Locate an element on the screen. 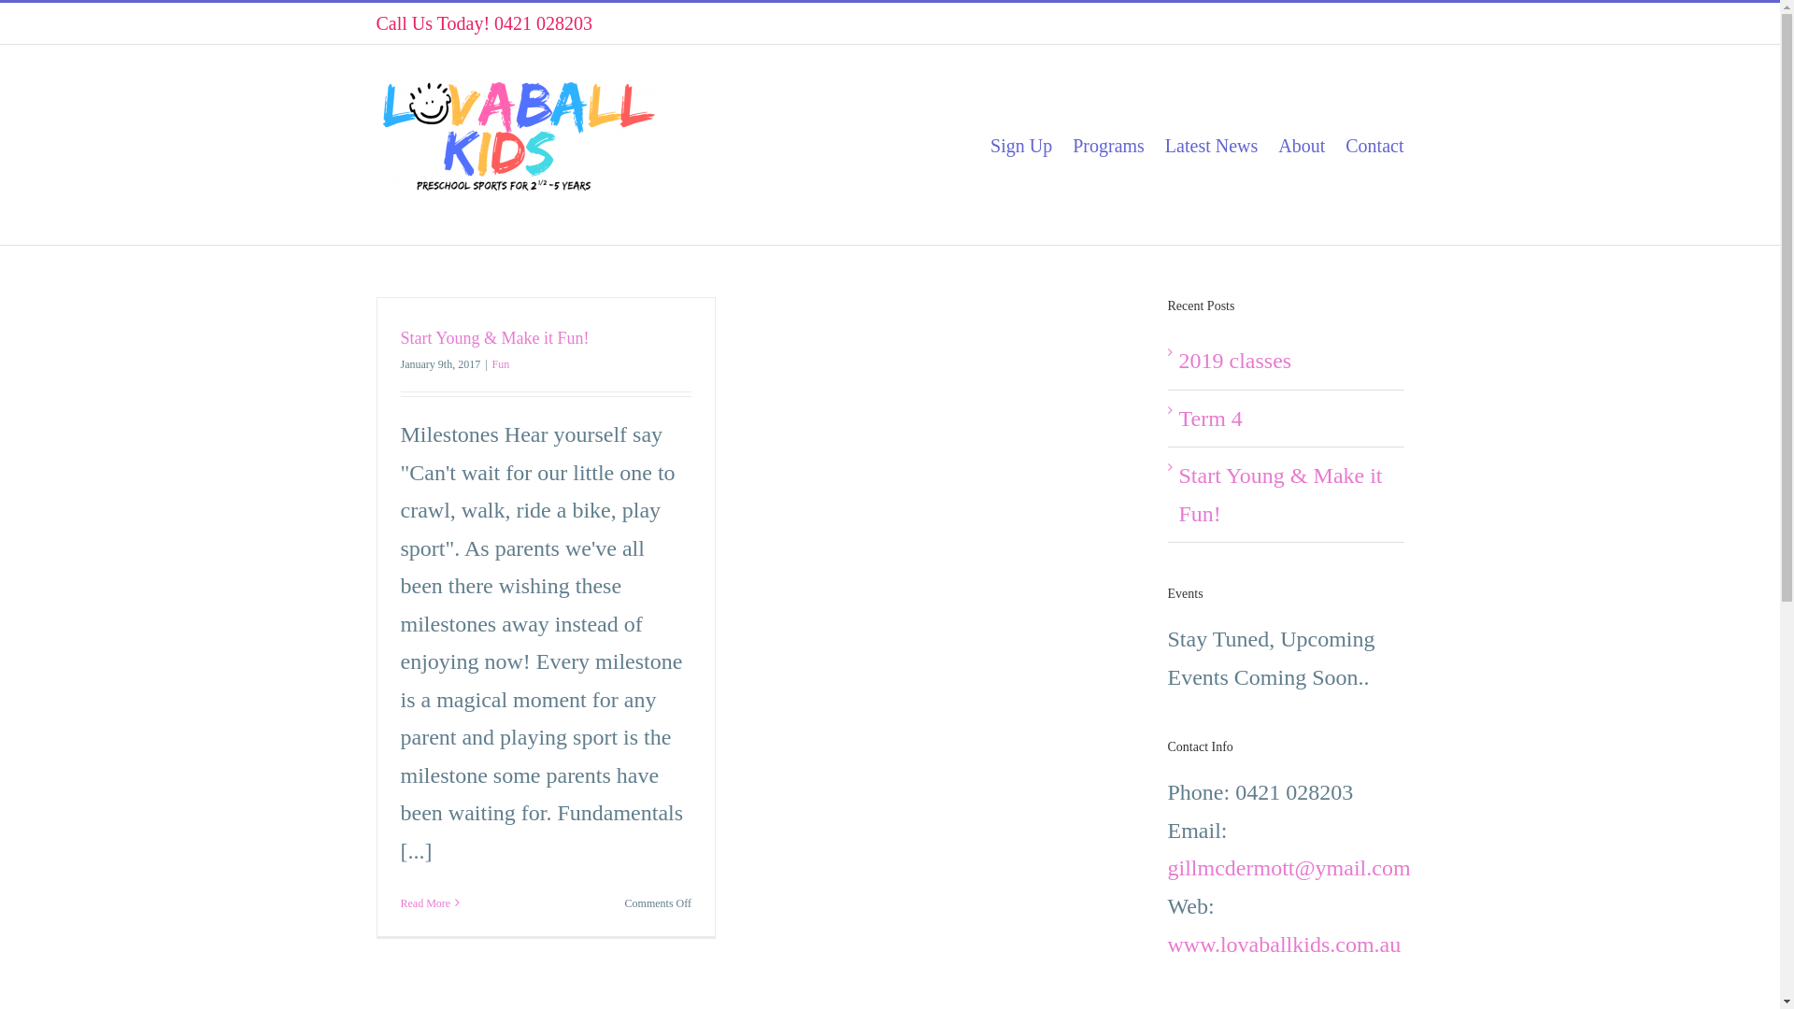 The width and height of the screenshot is (1794, 1009). Read More is located at coordinates (425, 903).